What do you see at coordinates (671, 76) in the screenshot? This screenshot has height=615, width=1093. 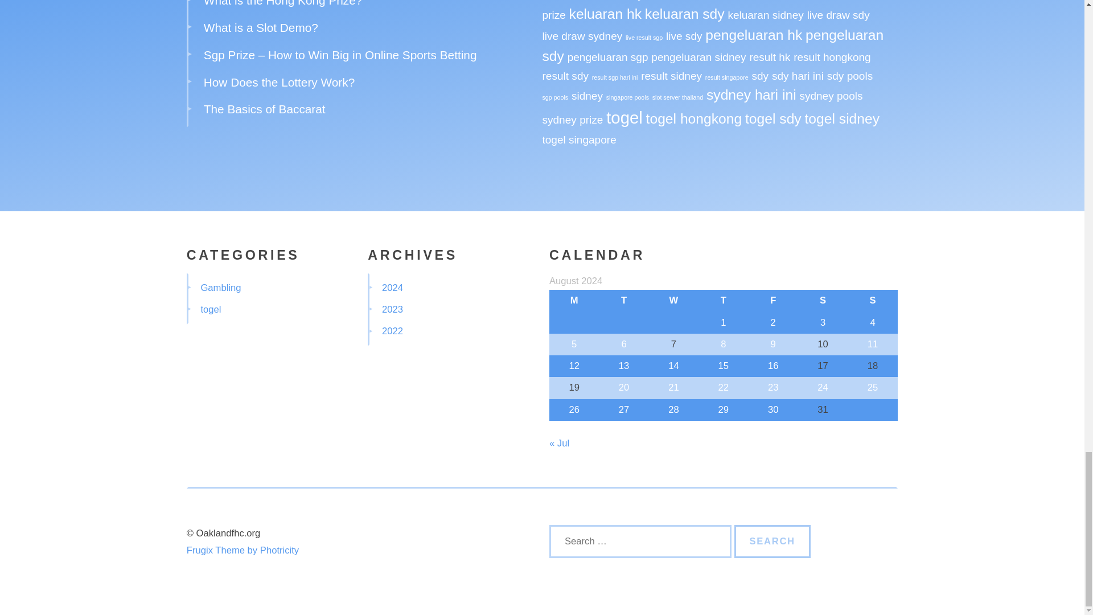 I see `result sidney` at bounding box center [671, 76].